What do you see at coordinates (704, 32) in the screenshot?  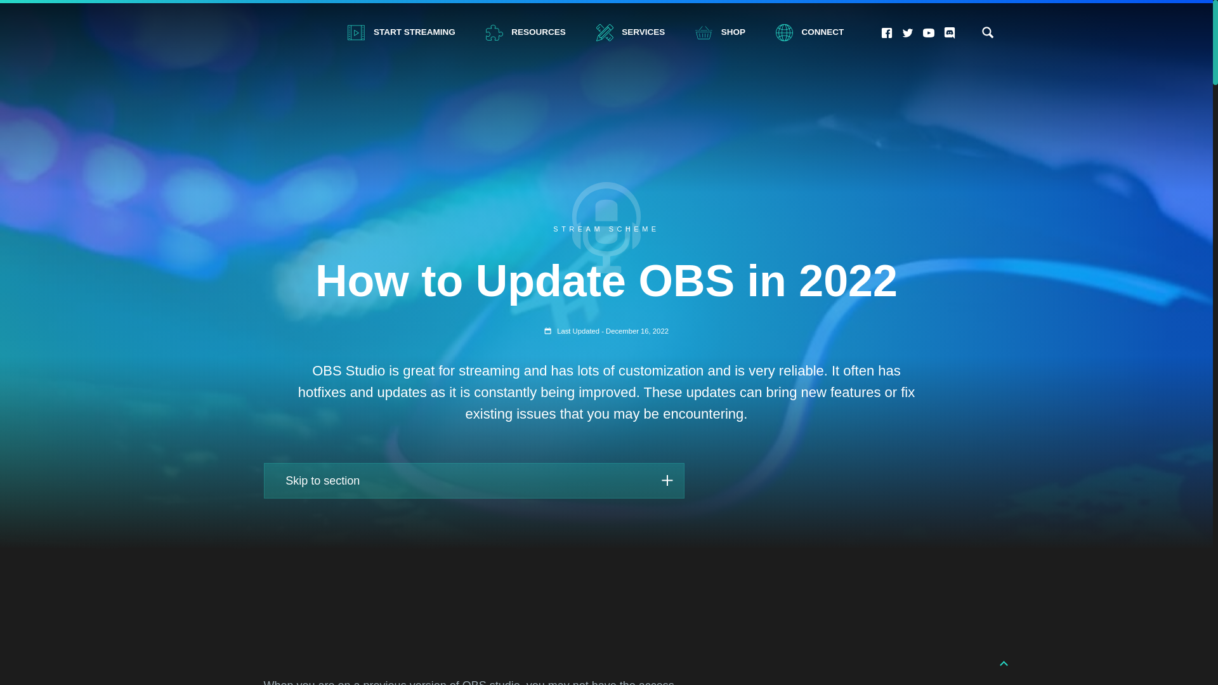 I see `calendar1` at bounding box center [704, 32].